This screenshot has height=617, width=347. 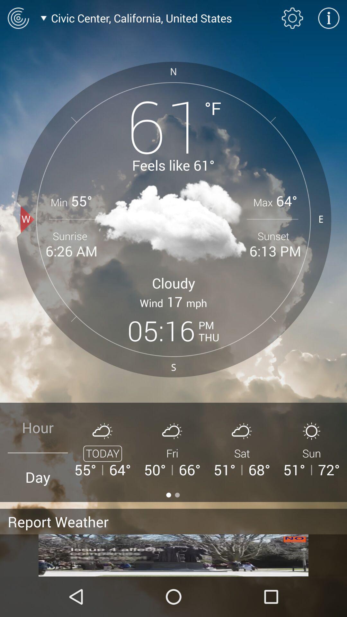 I want to click on settings gear icon, so click(x=292, y=18).